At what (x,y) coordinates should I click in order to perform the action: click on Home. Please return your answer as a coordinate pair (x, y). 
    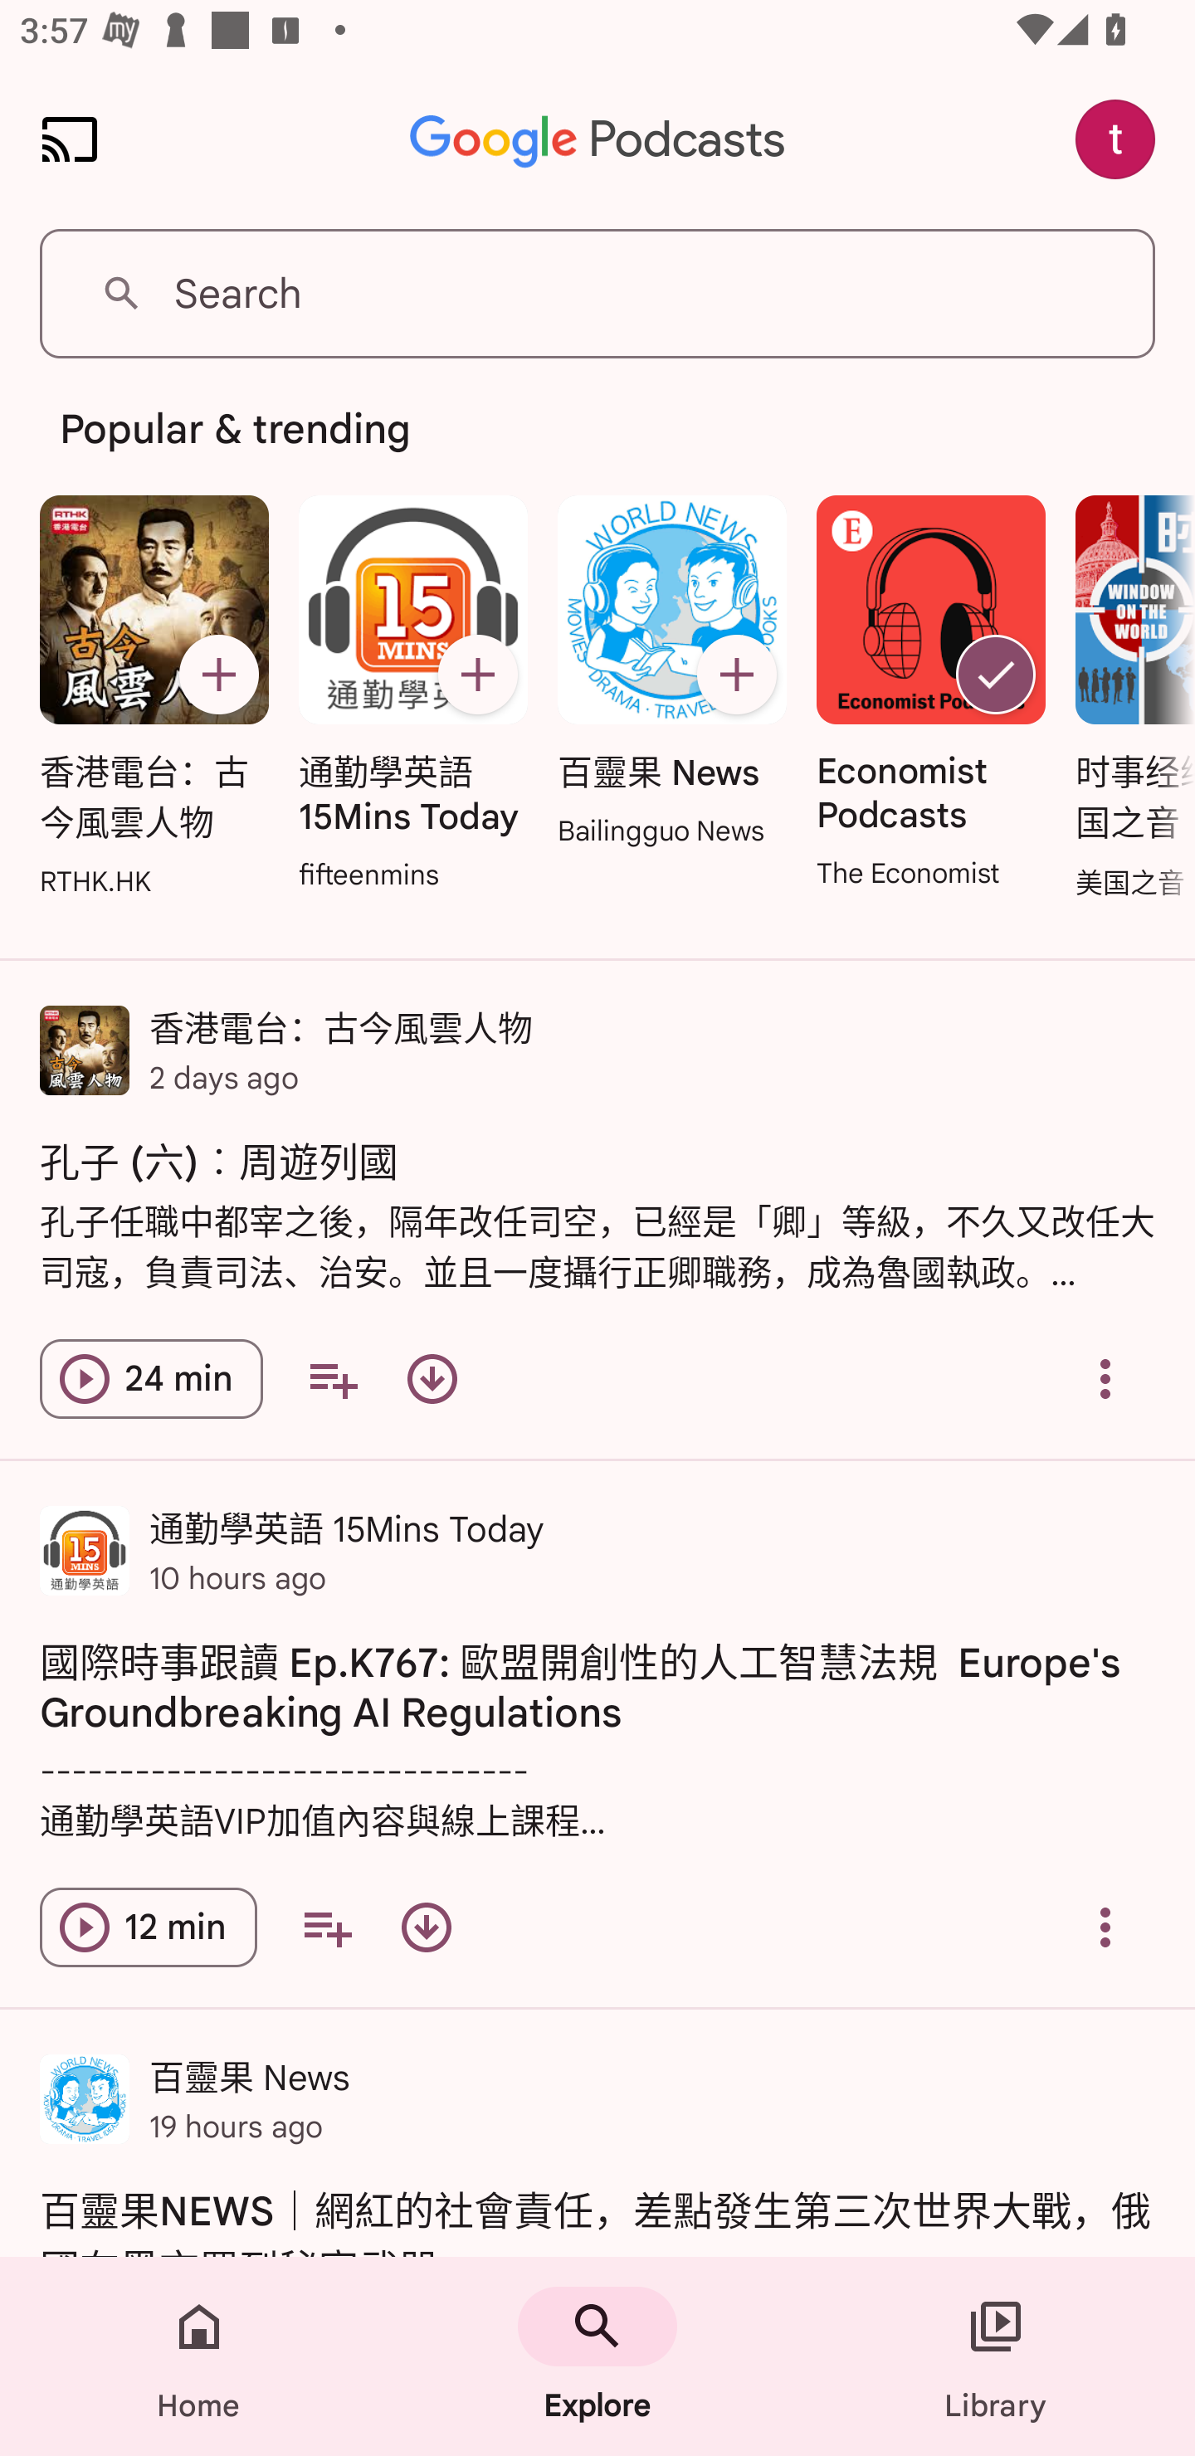
    Looking at the image, I should click on (199, 2356).